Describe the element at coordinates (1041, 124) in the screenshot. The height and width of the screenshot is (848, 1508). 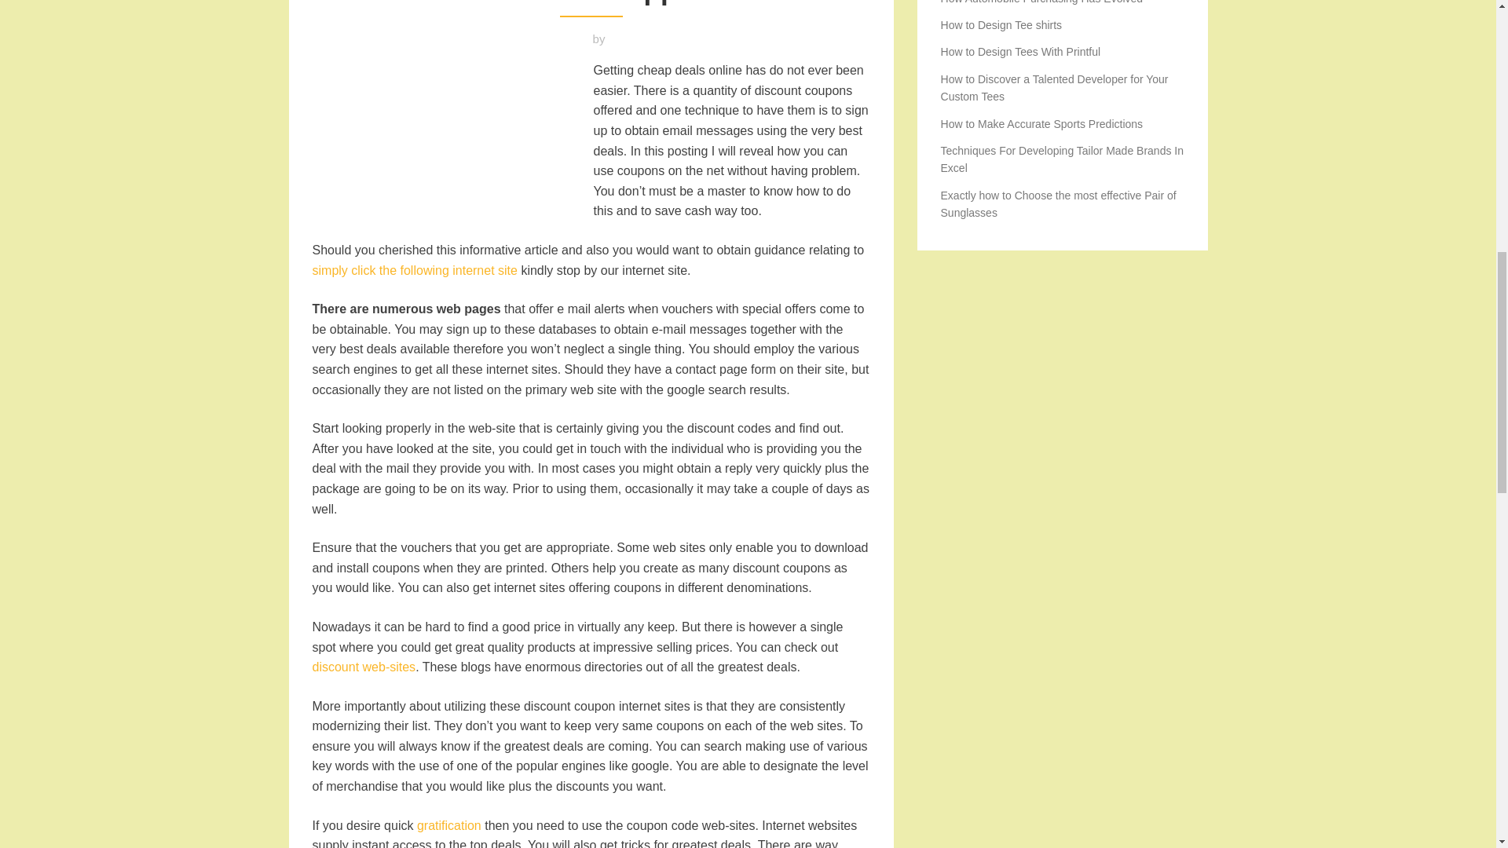
I see `How to Make Accurate Sports Predictions` at that location.